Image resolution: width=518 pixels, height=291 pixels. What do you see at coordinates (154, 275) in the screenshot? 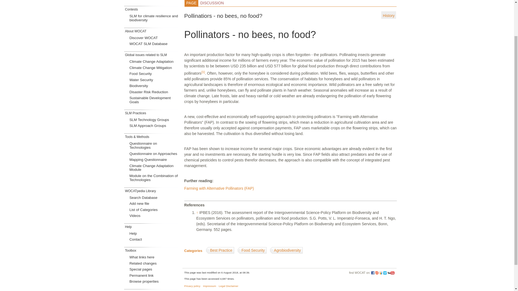
I see `Permanent link` at bounding box center [154, 275].